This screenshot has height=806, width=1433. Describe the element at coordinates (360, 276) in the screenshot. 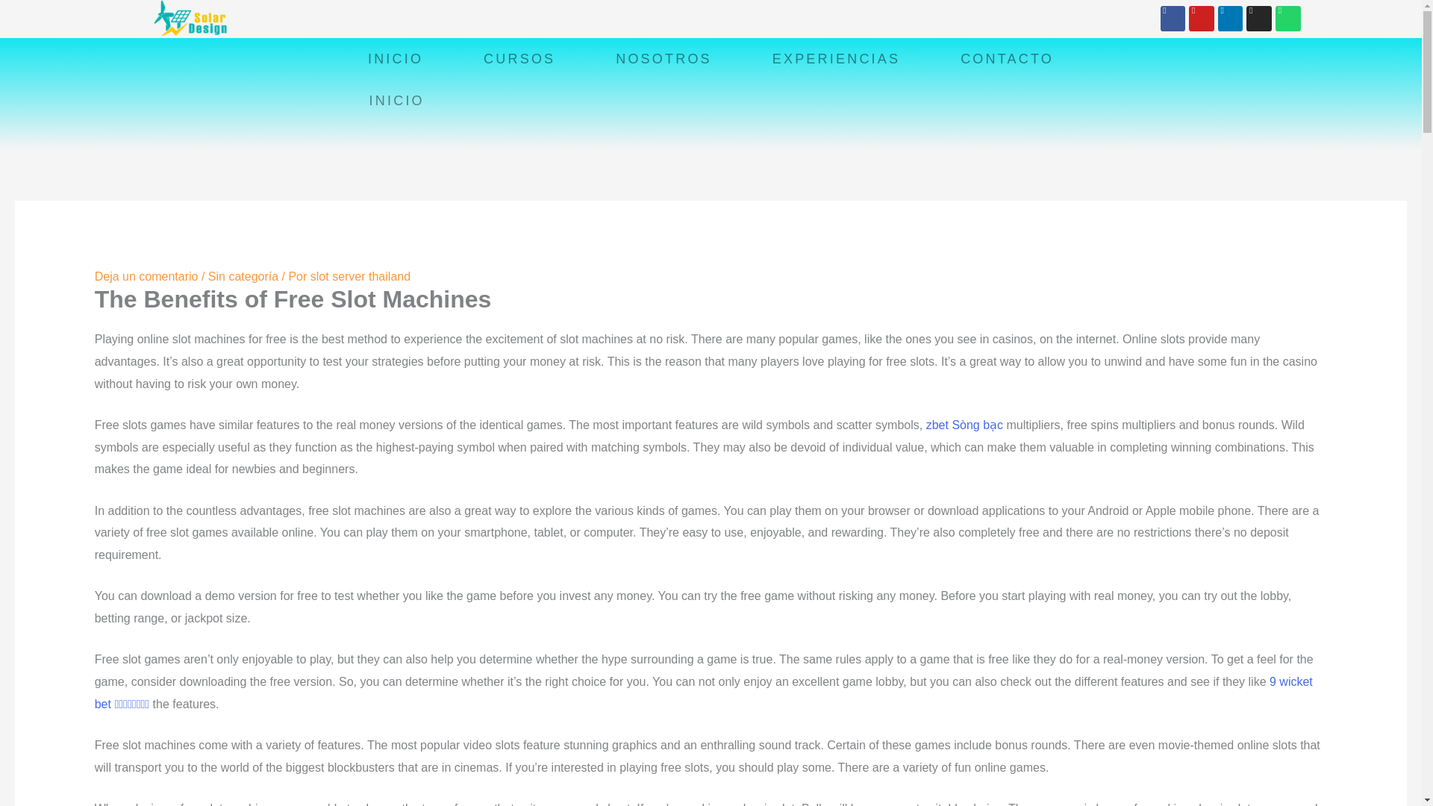

I see `Ver todas las entradas de slot server thailand` at that location.